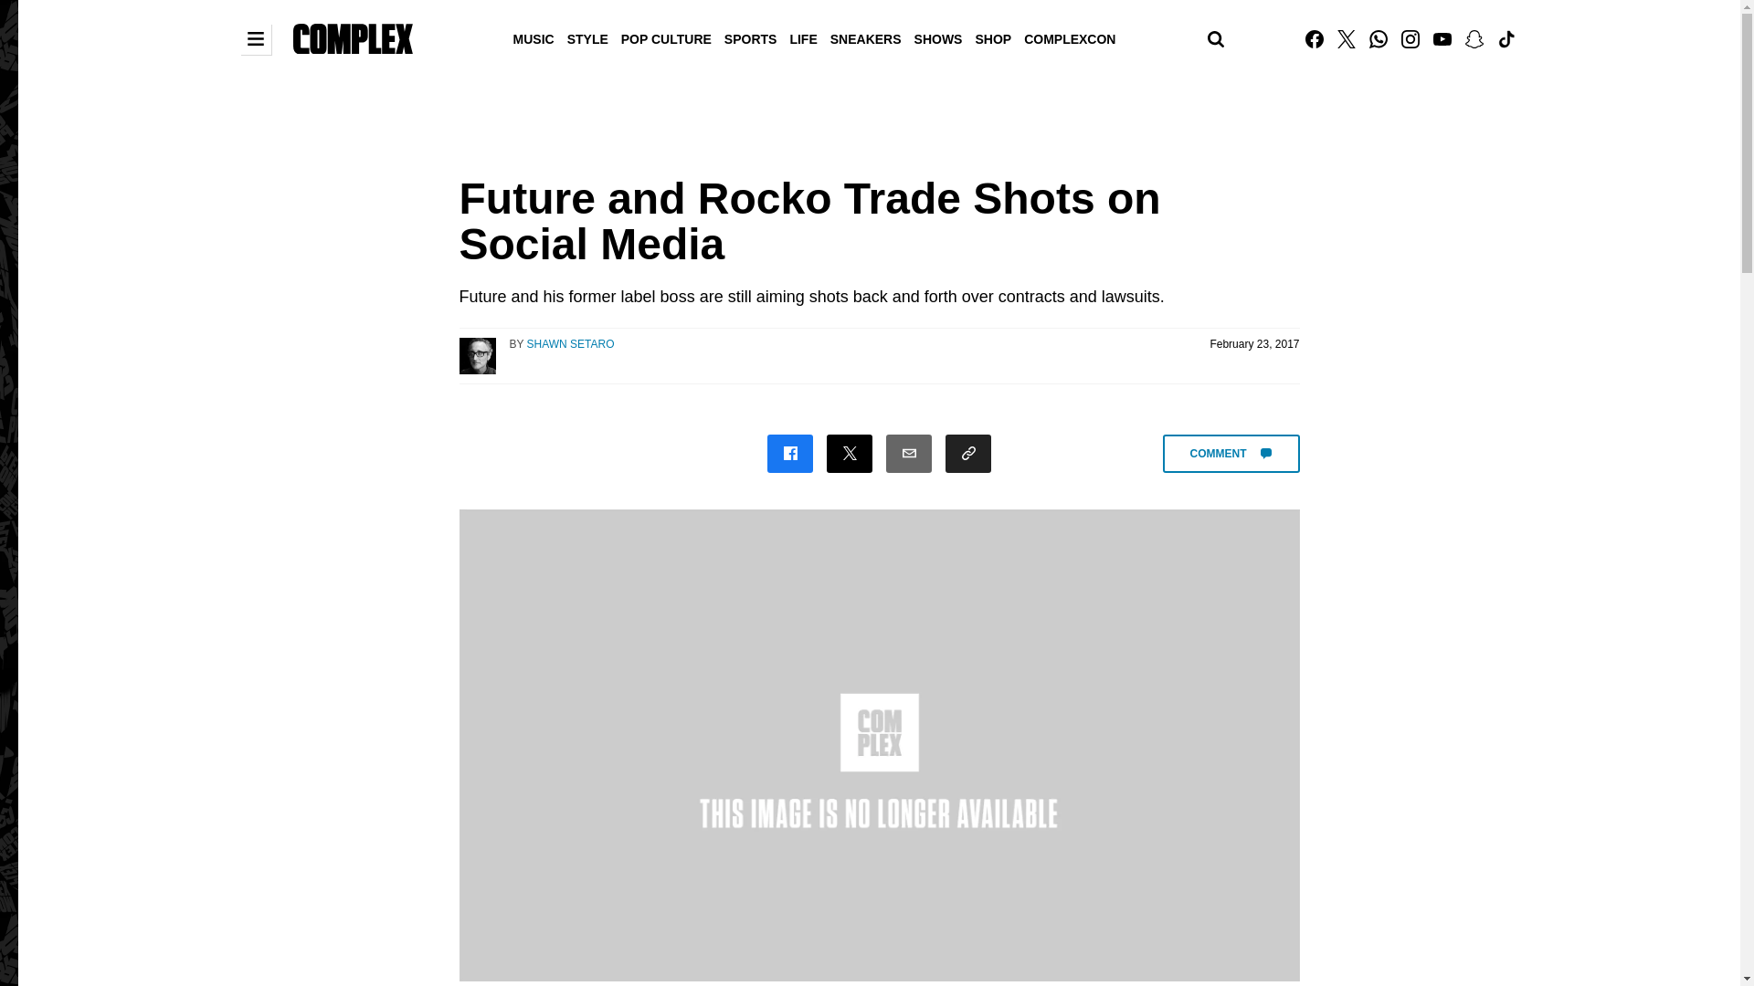 Image resolution: width=1754 pixels, height=986 pixels. I want to click on STYLE, so click(588, 37).